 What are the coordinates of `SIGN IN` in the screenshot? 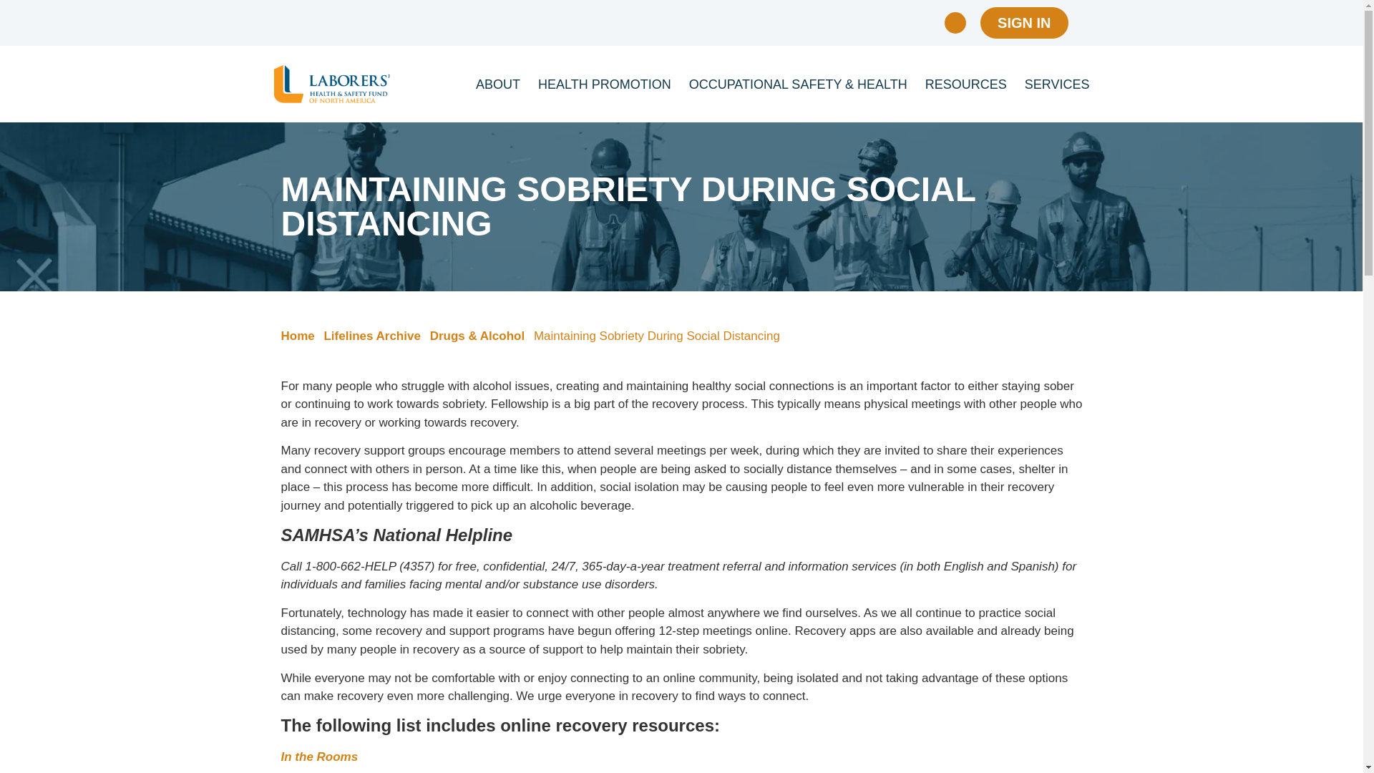 It's located at (1023, 23).